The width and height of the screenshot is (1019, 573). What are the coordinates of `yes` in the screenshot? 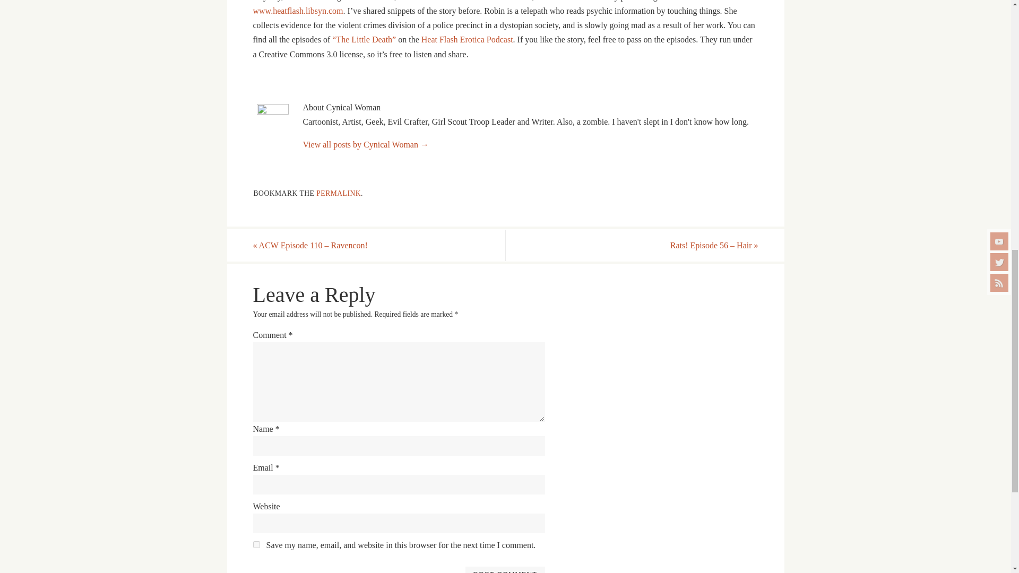 It's located at (256, 544).